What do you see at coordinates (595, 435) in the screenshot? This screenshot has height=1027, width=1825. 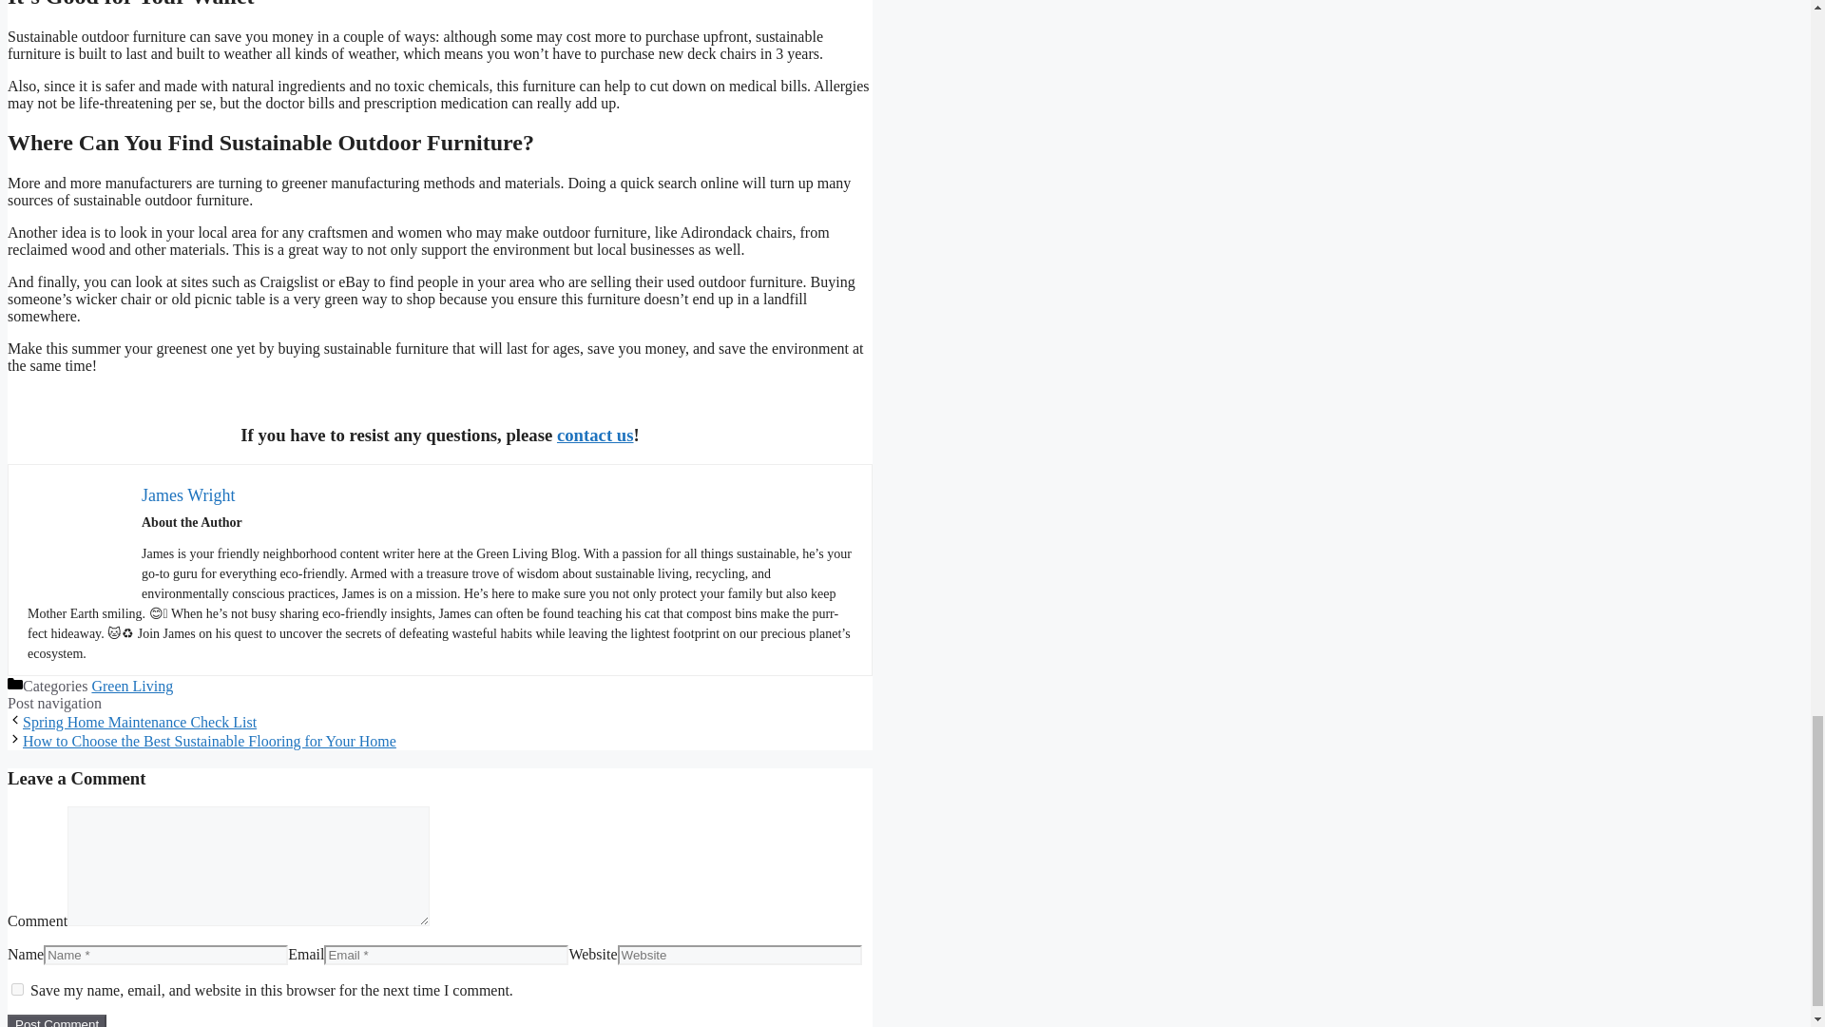 I see `contact us` at bounding box center [595, 435].